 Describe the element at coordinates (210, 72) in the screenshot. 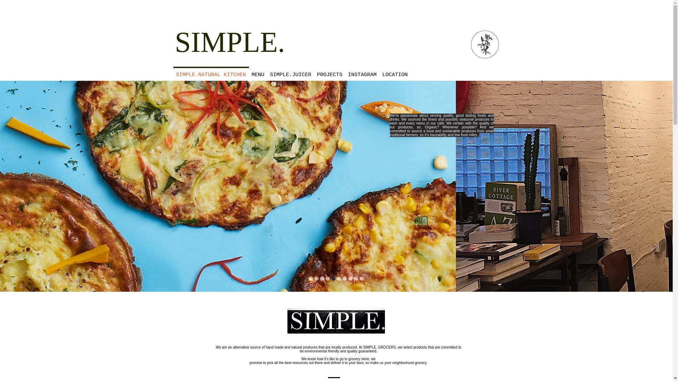

I see `SIMPLE.NATURAL KITCHEN` at that location.